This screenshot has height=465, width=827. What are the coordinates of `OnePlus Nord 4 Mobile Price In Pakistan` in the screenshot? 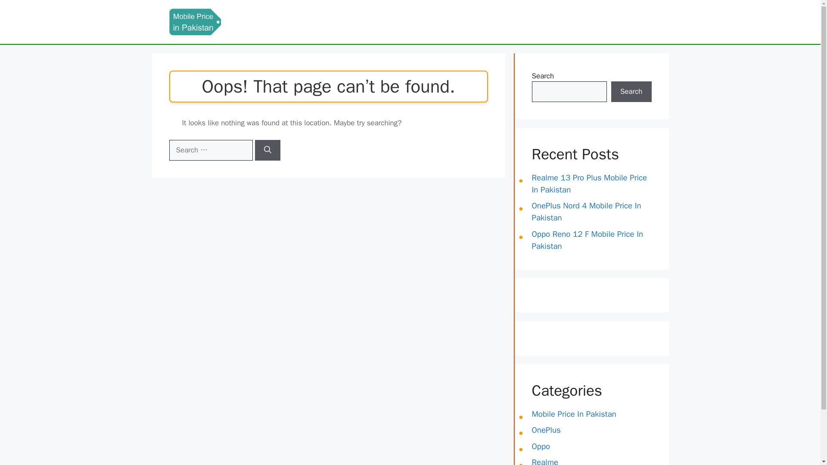 It's located at (586, 212).